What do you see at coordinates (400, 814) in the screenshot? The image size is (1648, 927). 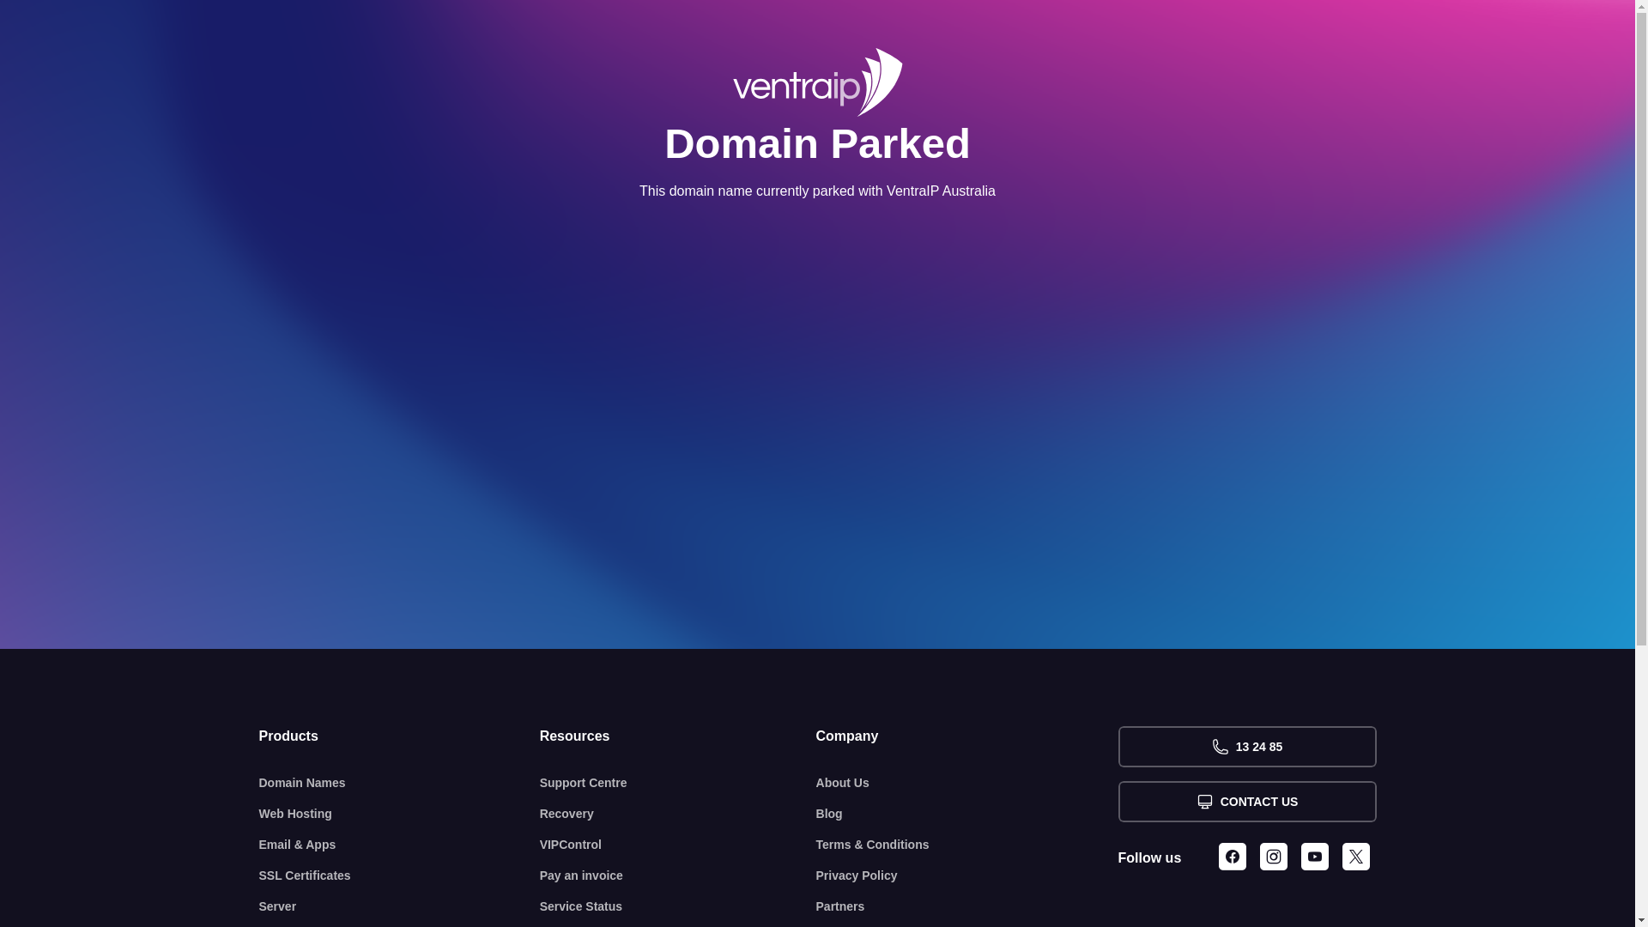 I see `Web Hosting` at bounding box center [400, 814].